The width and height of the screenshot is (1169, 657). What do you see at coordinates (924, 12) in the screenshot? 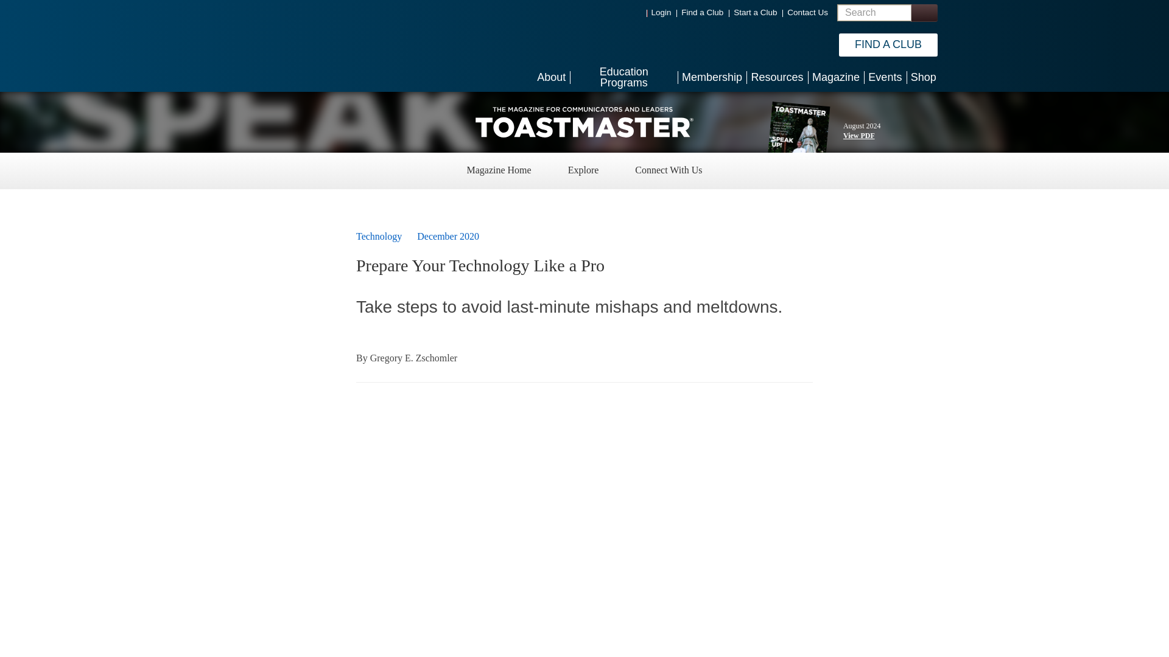
I see `Search` at bounding box center [924, 12].